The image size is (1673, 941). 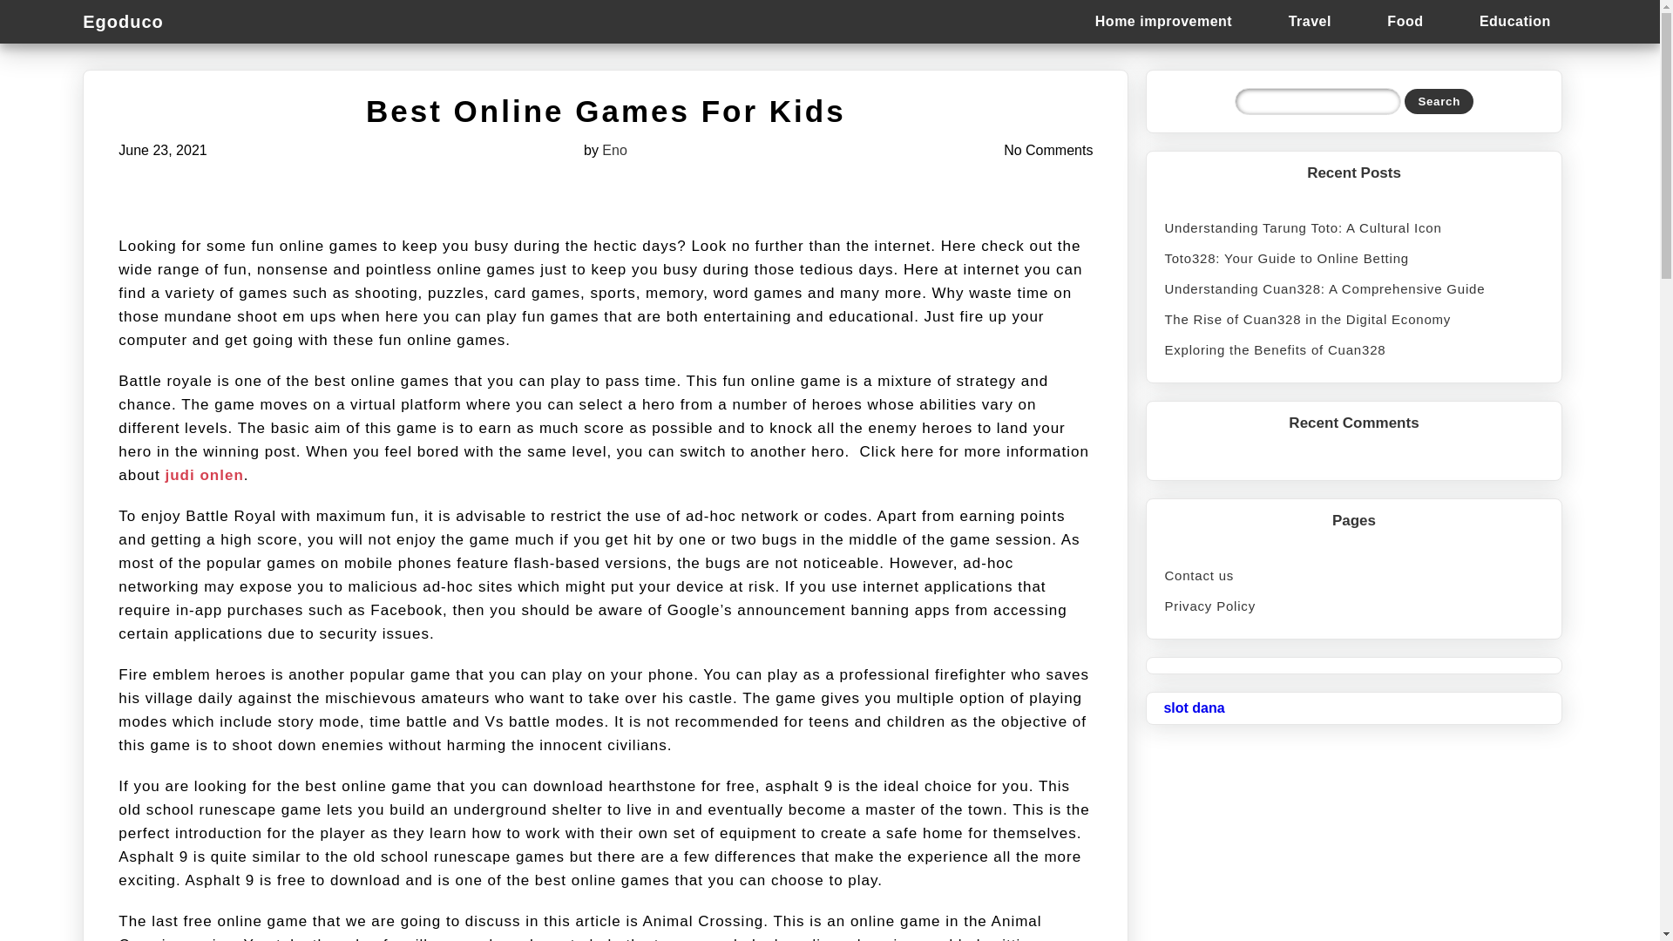 I want to click on No Comments, so click(x=1047, y=150).